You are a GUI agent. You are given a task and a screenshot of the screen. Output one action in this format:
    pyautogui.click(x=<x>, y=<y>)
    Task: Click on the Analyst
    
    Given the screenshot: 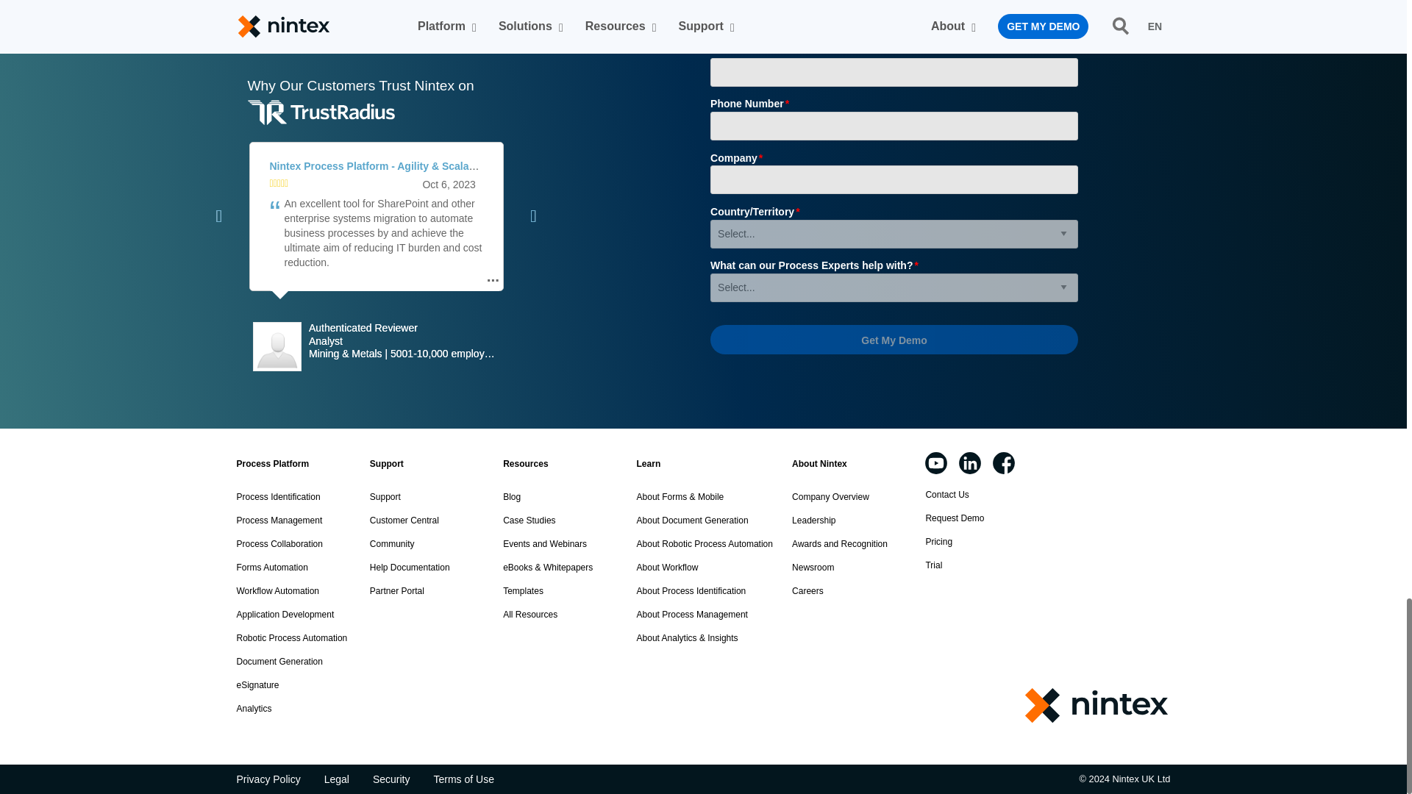 What is the action you would take?
    pyautogui.click(x=404, y=341)
    